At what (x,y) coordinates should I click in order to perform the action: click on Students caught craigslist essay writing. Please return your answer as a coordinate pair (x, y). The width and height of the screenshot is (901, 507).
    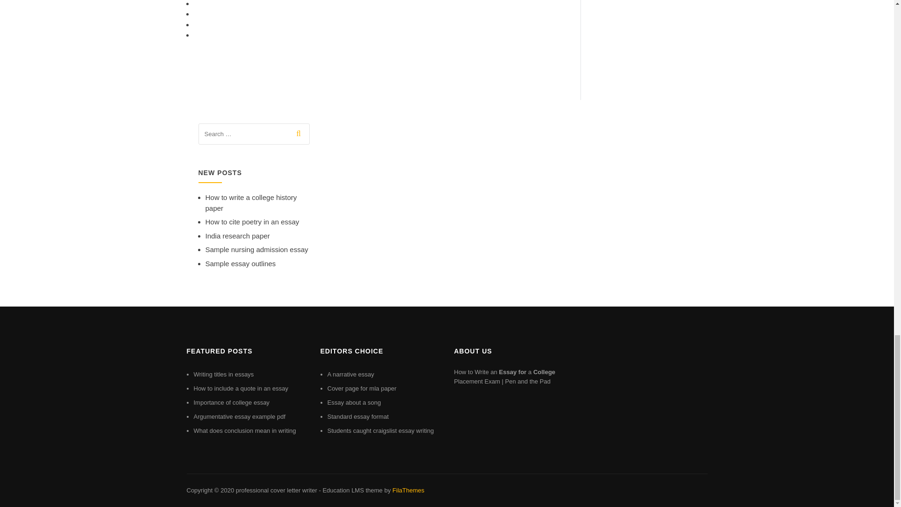
    Looking at the image, I should click on (381, 430).